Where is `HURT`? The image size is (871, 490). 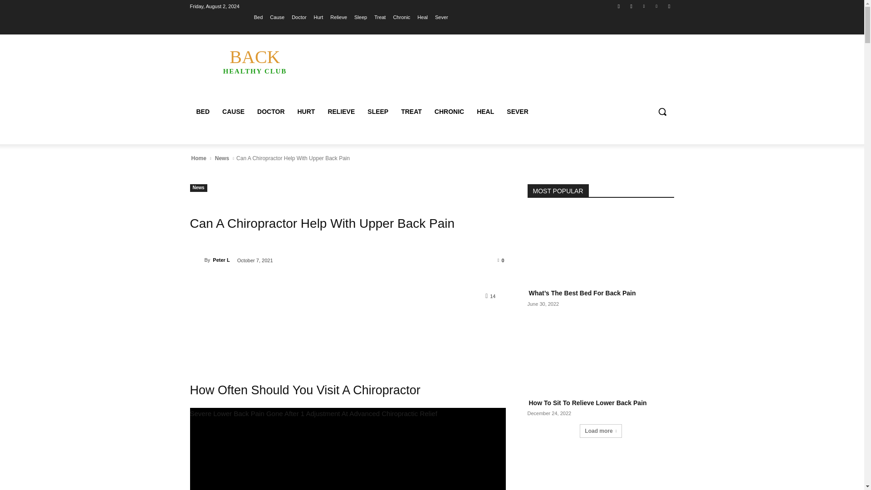
HURT is located at coordinates (380, 17).